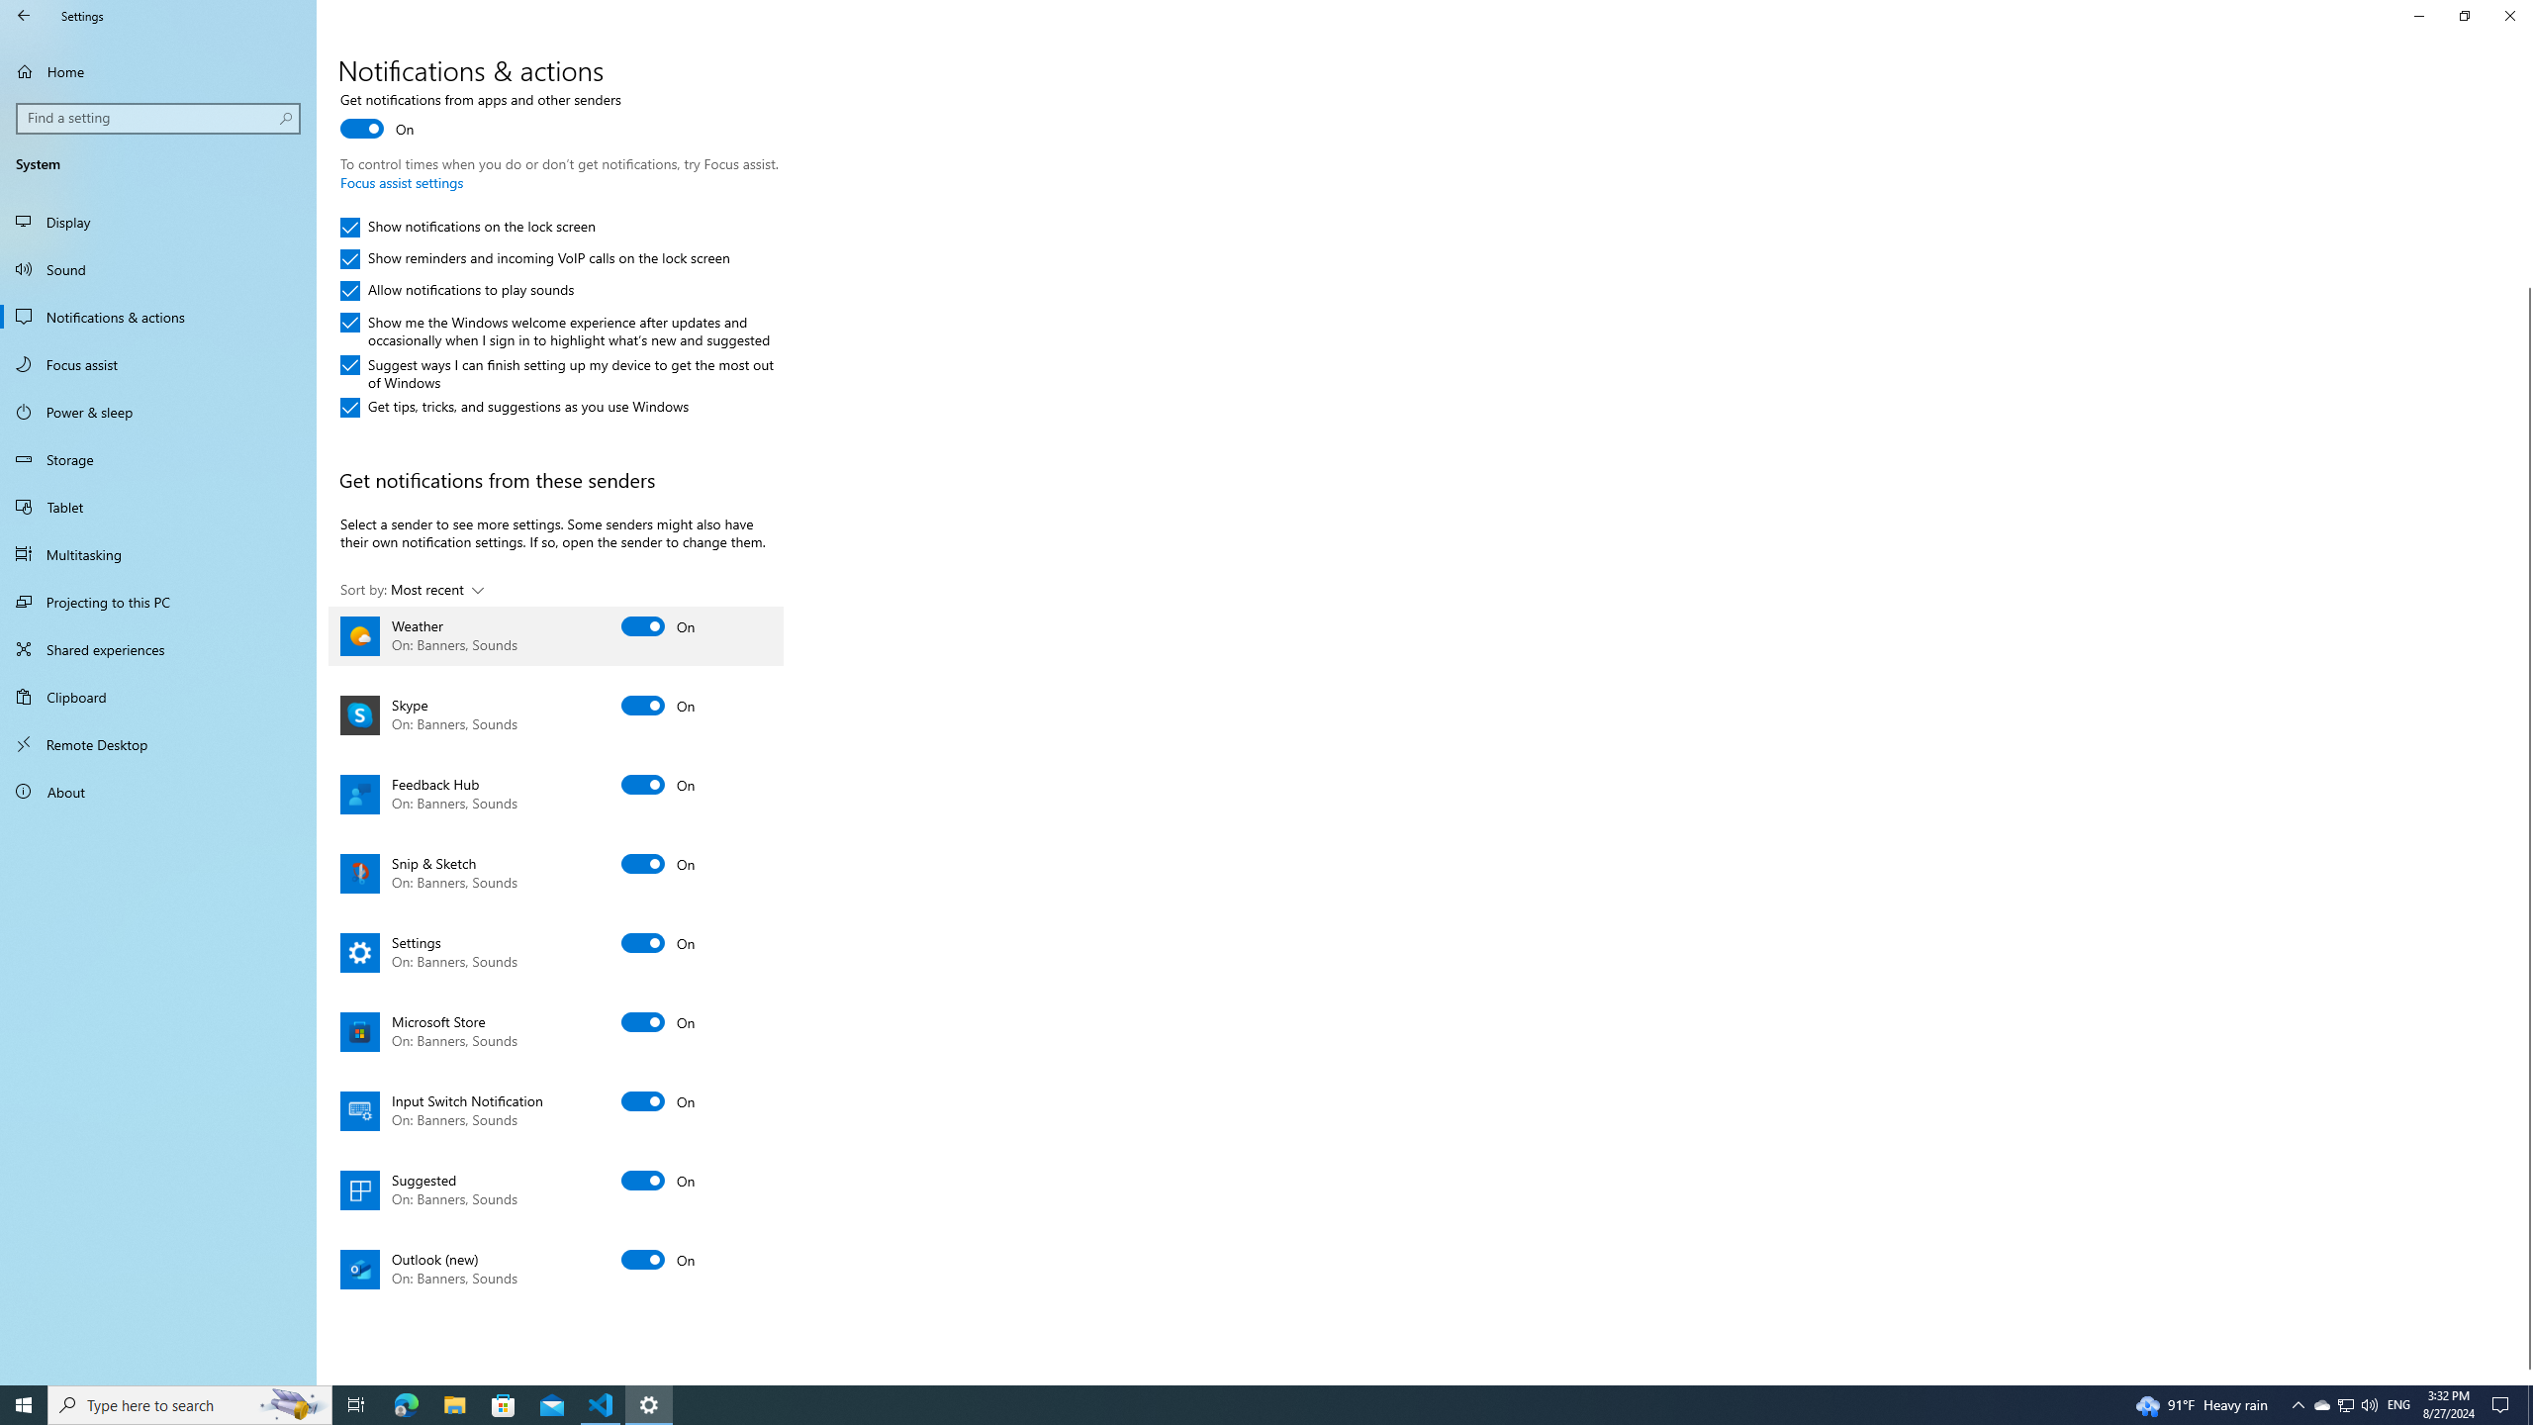 The width and height of the screenshot is (2533, 1425). What do you see at coordinates (480, 117) in the screenshot?
I see `Get notifications from apps and other senders` at bounding box center [480, 117].